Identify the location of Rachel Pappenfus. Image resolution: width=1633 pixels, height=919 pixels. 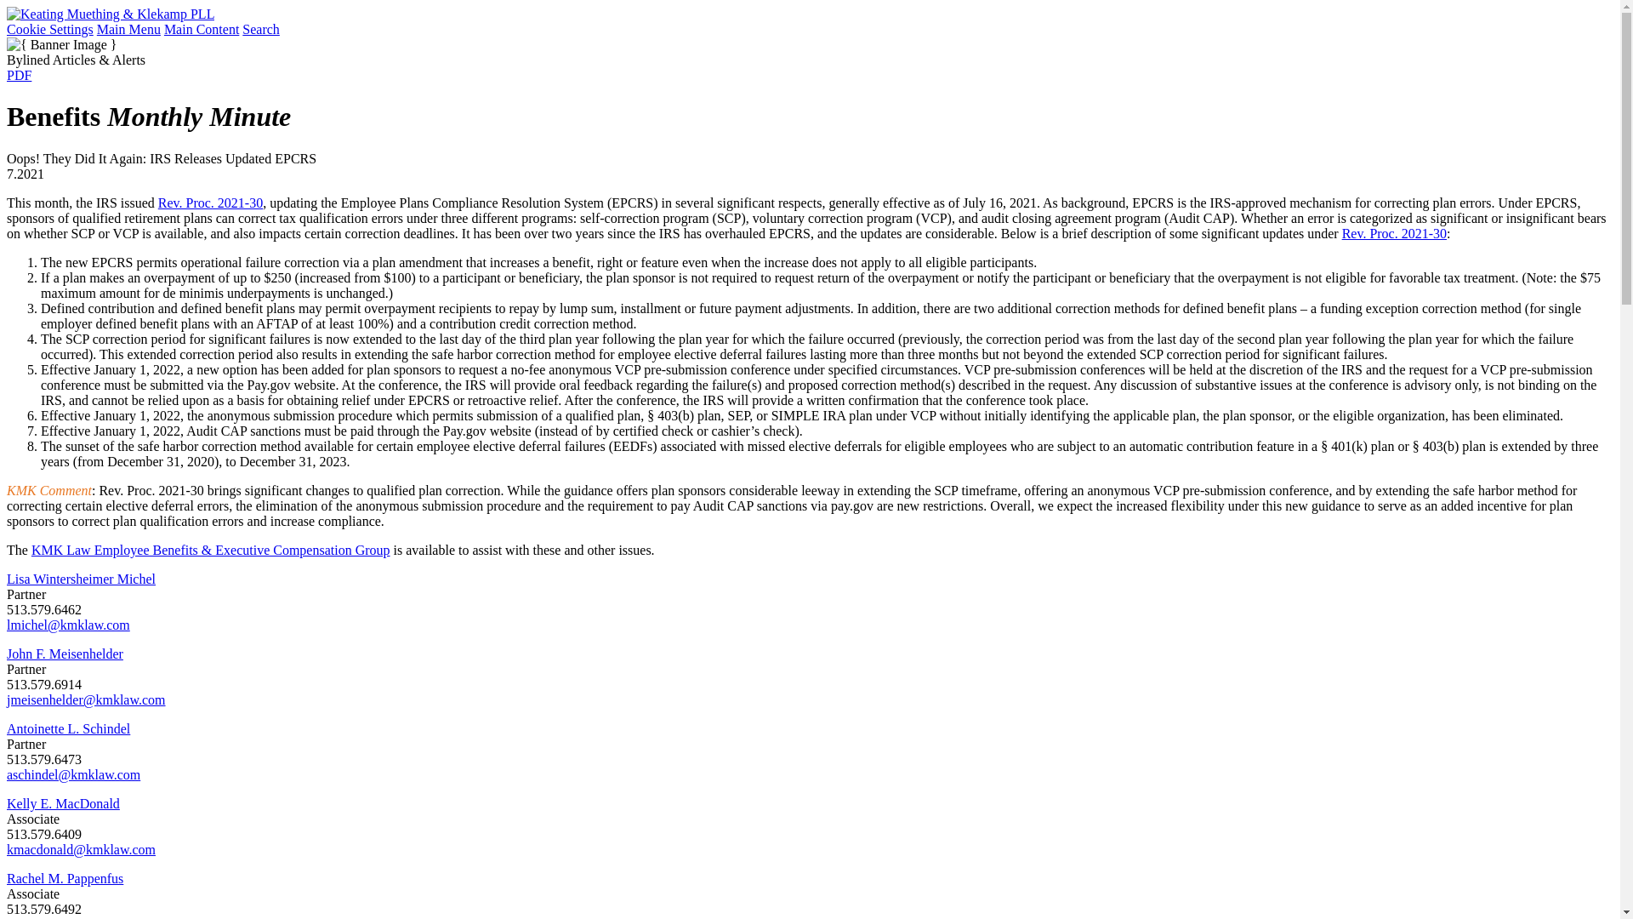
(65, 878).